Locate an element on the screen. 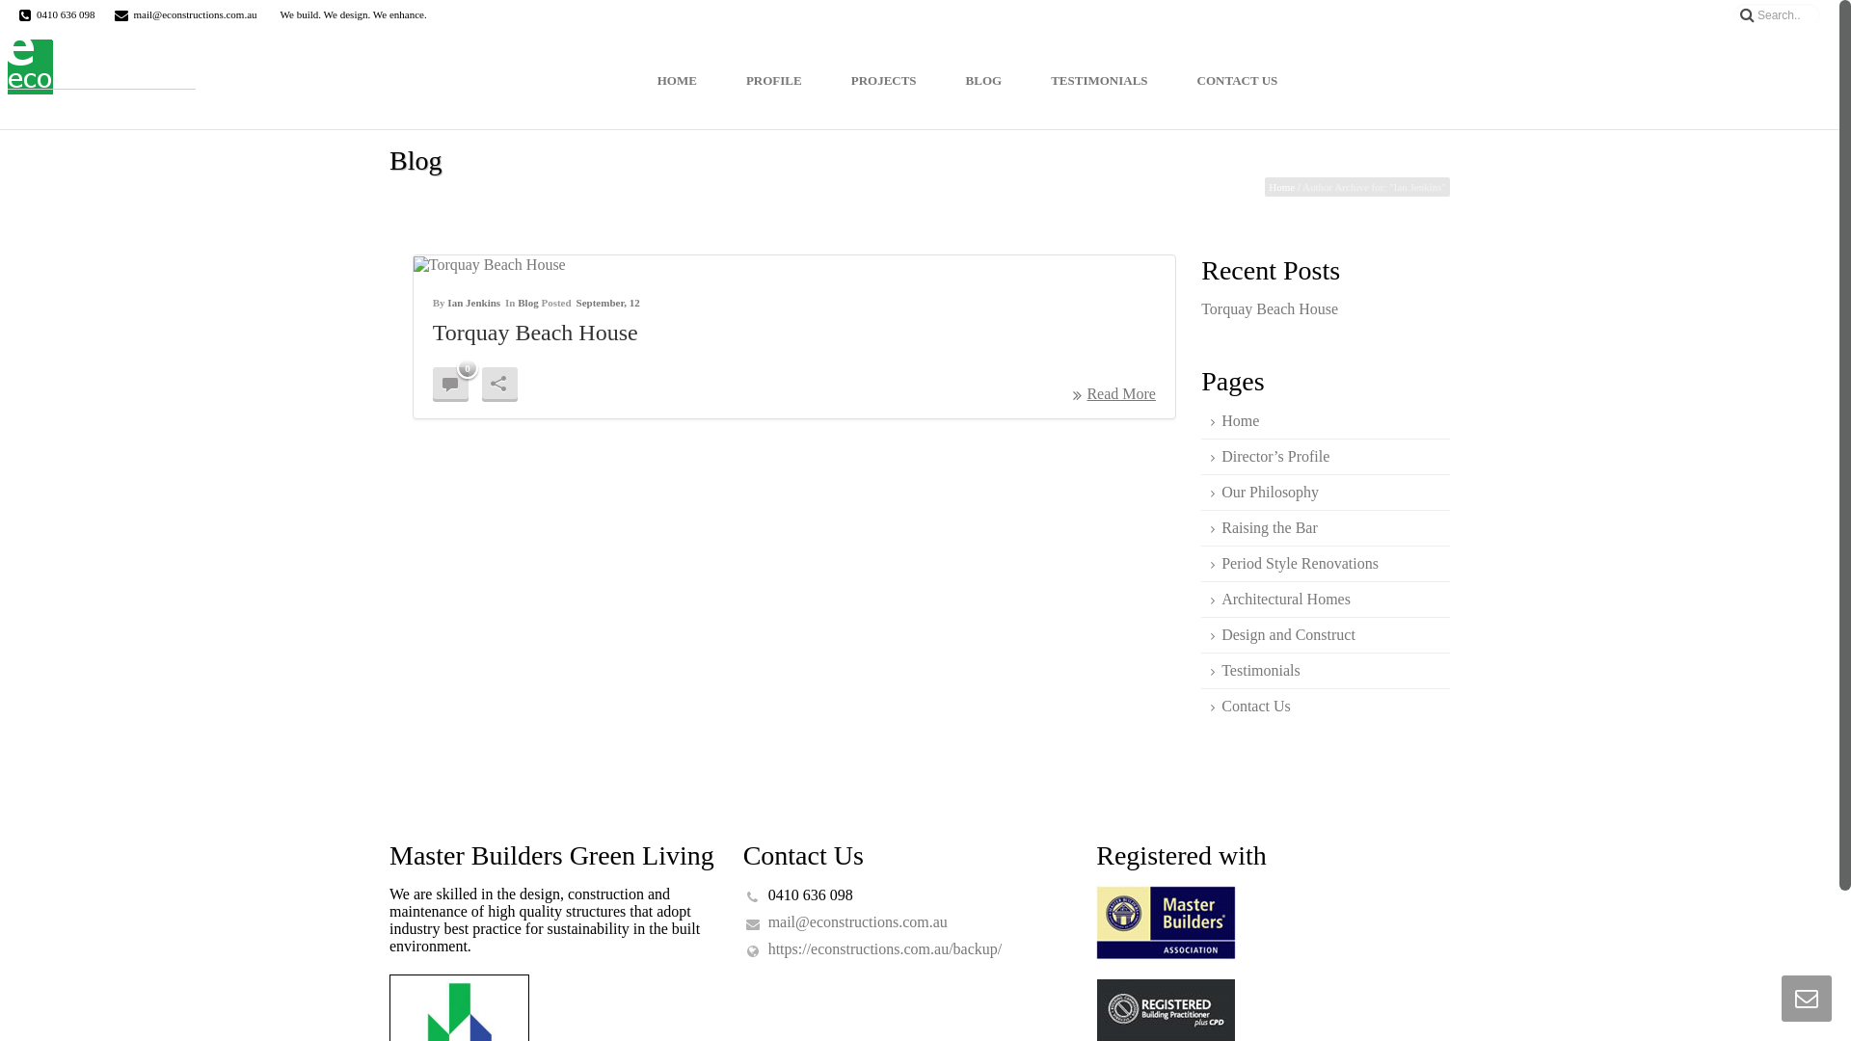  PROFILE is located at coordinates (774, 79).